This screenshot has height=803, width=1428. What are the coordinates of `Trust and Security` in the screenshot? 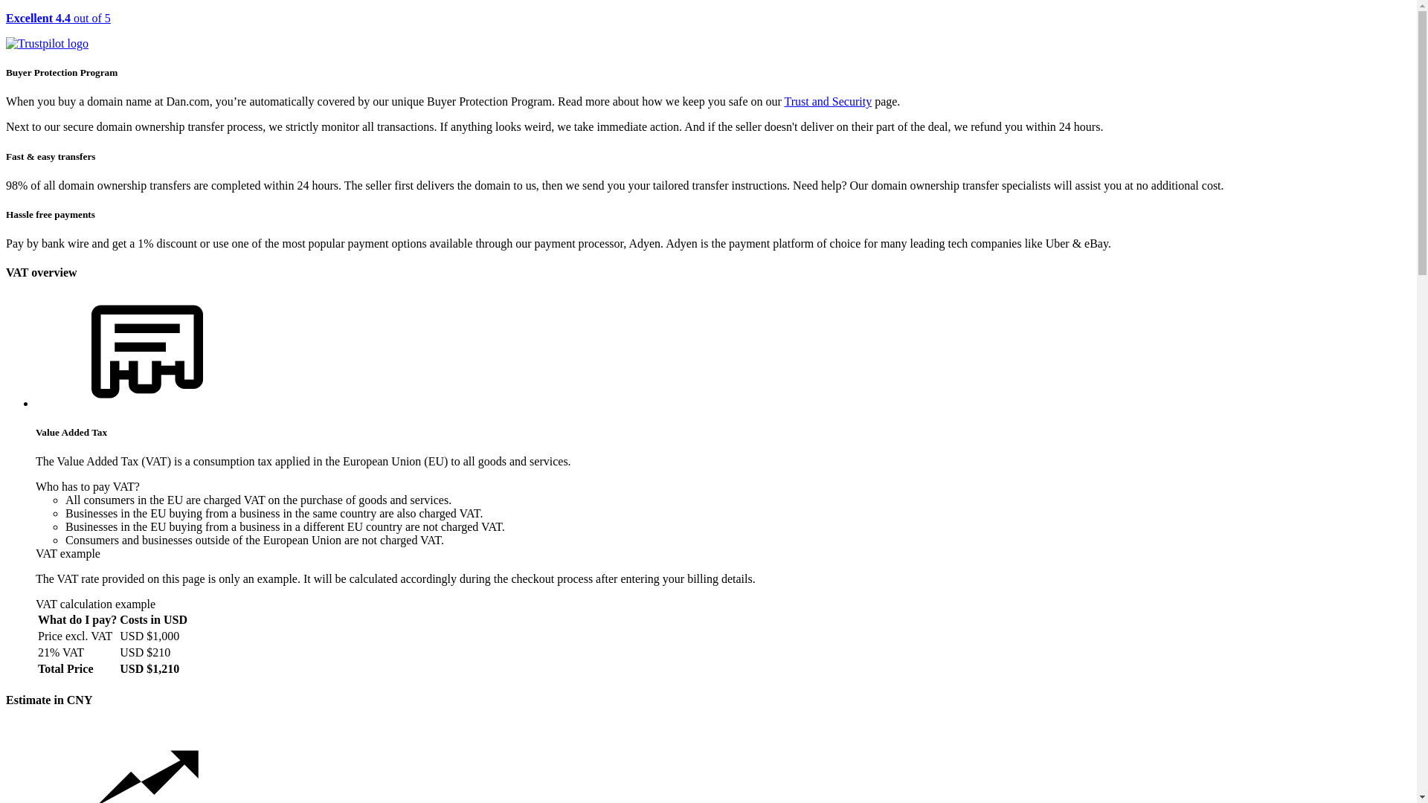 It's located at (829, 101).